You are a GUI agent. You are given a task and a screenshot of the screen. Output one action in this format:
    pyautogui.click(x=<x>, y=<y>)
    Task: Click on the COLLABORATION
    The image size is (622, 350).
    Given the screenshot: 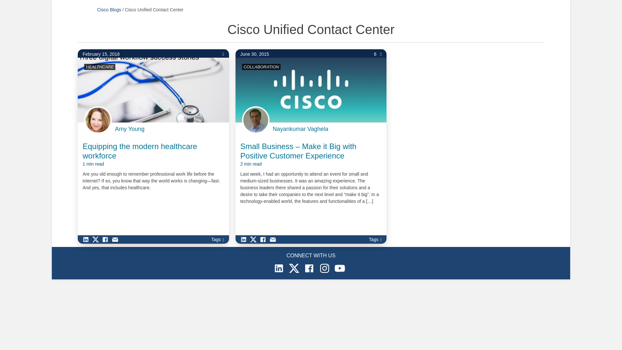 What is the action you would take?
    pyautogui.click(x=261, y=67)
    